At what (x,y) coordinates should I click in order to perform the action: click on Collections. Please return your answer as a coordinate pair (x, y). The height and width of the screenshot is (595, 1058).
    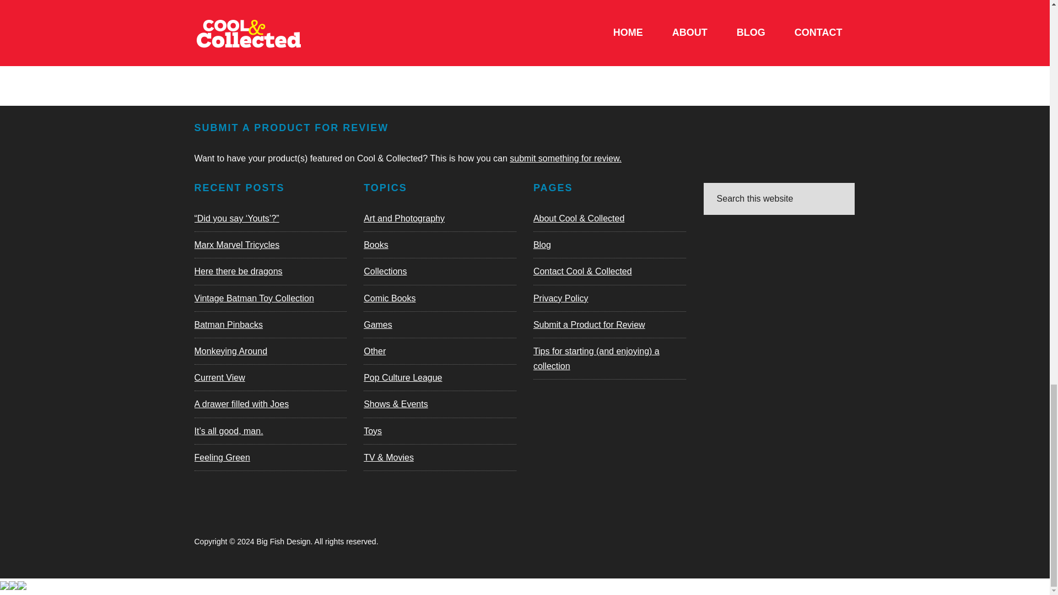
    Looking at the image, I should click on (385, 271).